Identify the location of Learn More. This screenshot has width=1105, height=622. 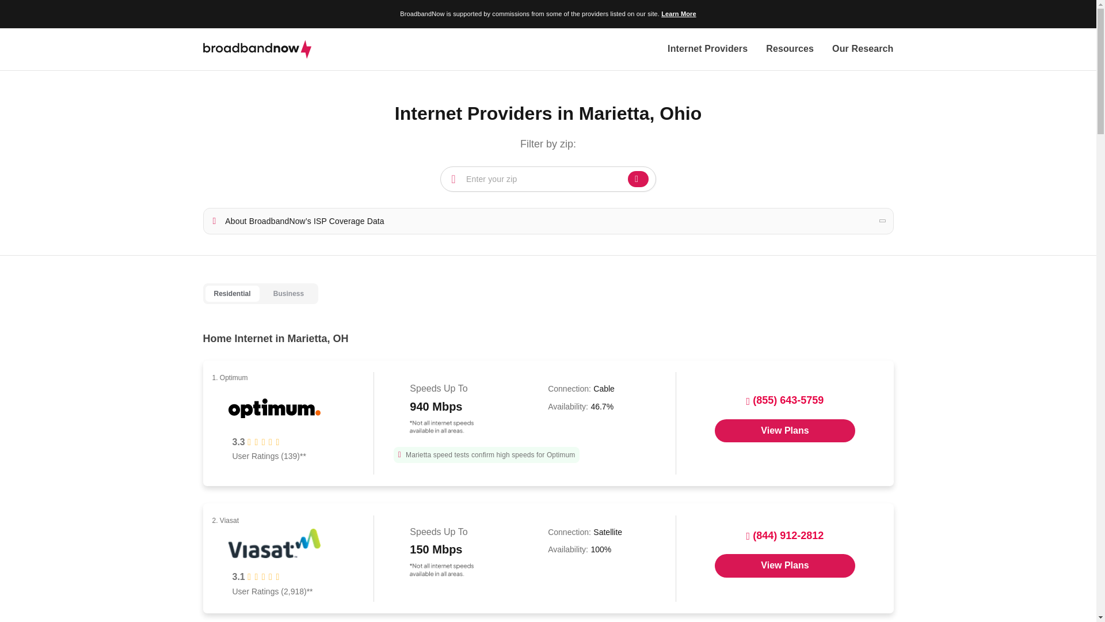
(678, 14).